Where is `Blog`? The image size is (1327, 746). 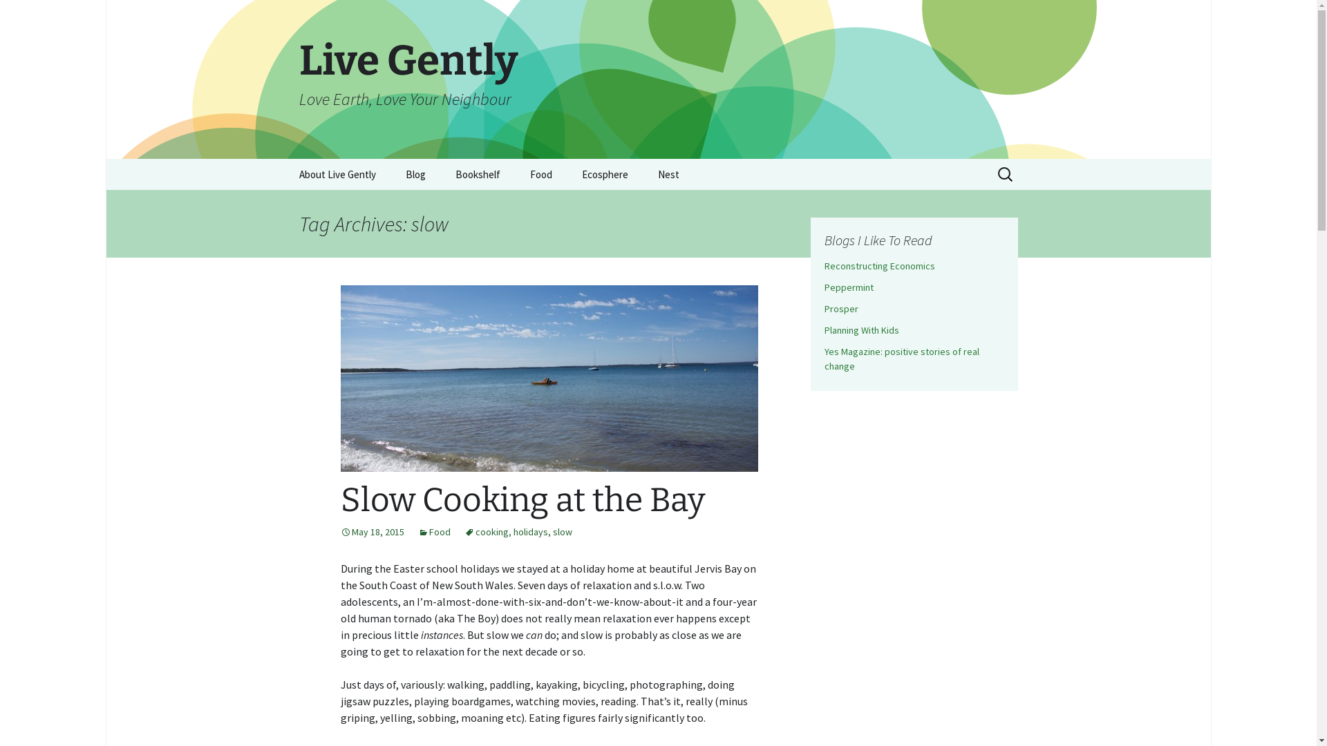 Blog is located at coordinates (415, 174).